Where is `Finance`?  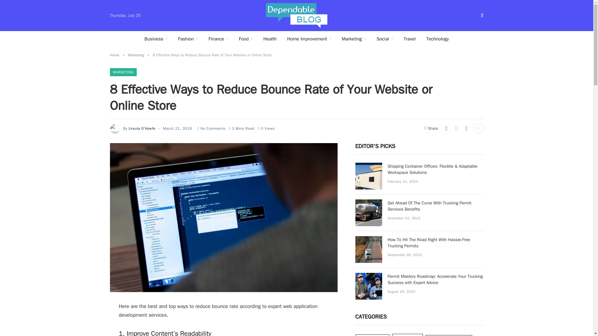
Finance is located at coordinates (218, 39).